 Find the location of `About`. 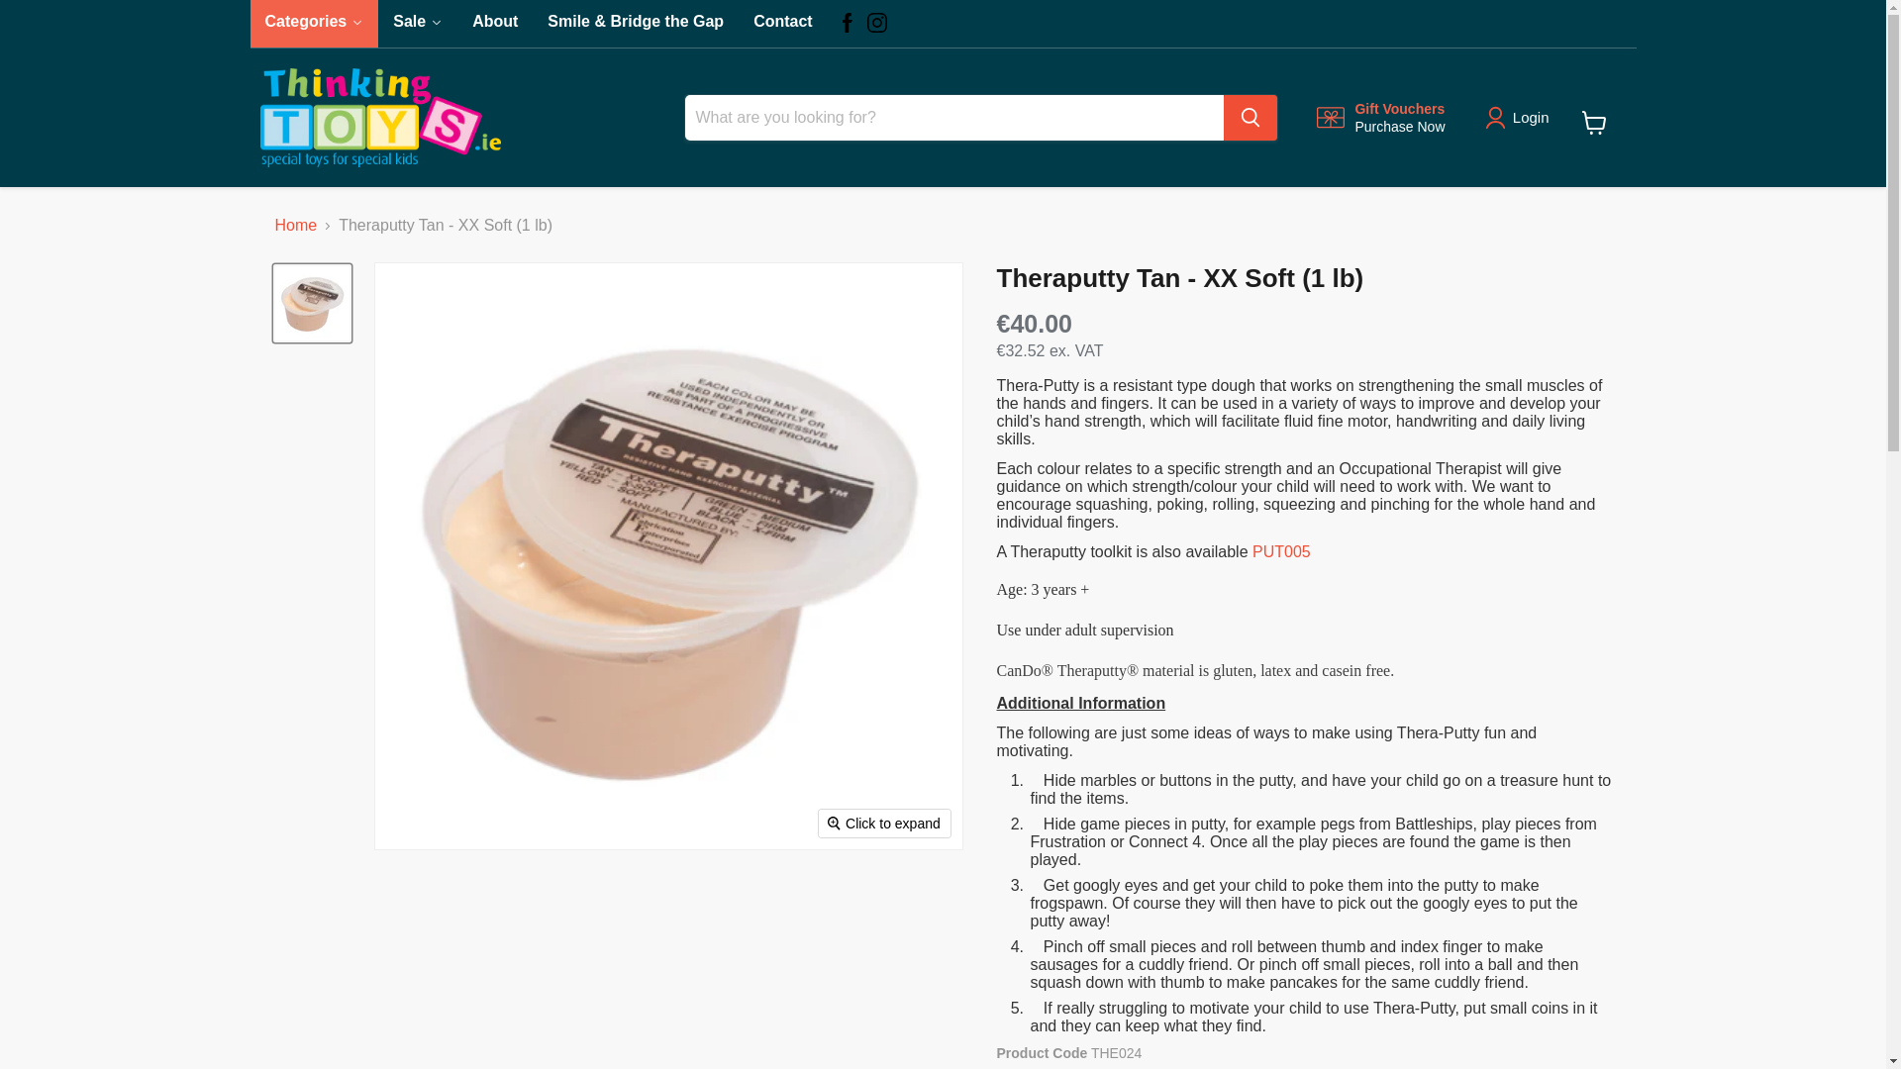

About is located at coordinates (495, 24).